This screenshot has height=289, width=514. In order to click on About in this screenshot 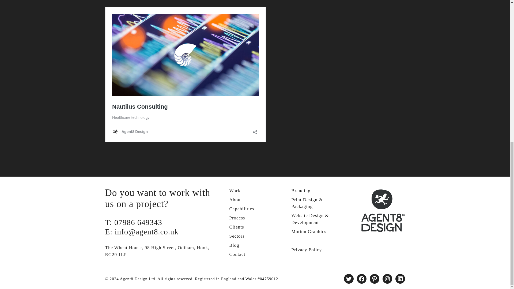, I will do `click(236, 200)`.